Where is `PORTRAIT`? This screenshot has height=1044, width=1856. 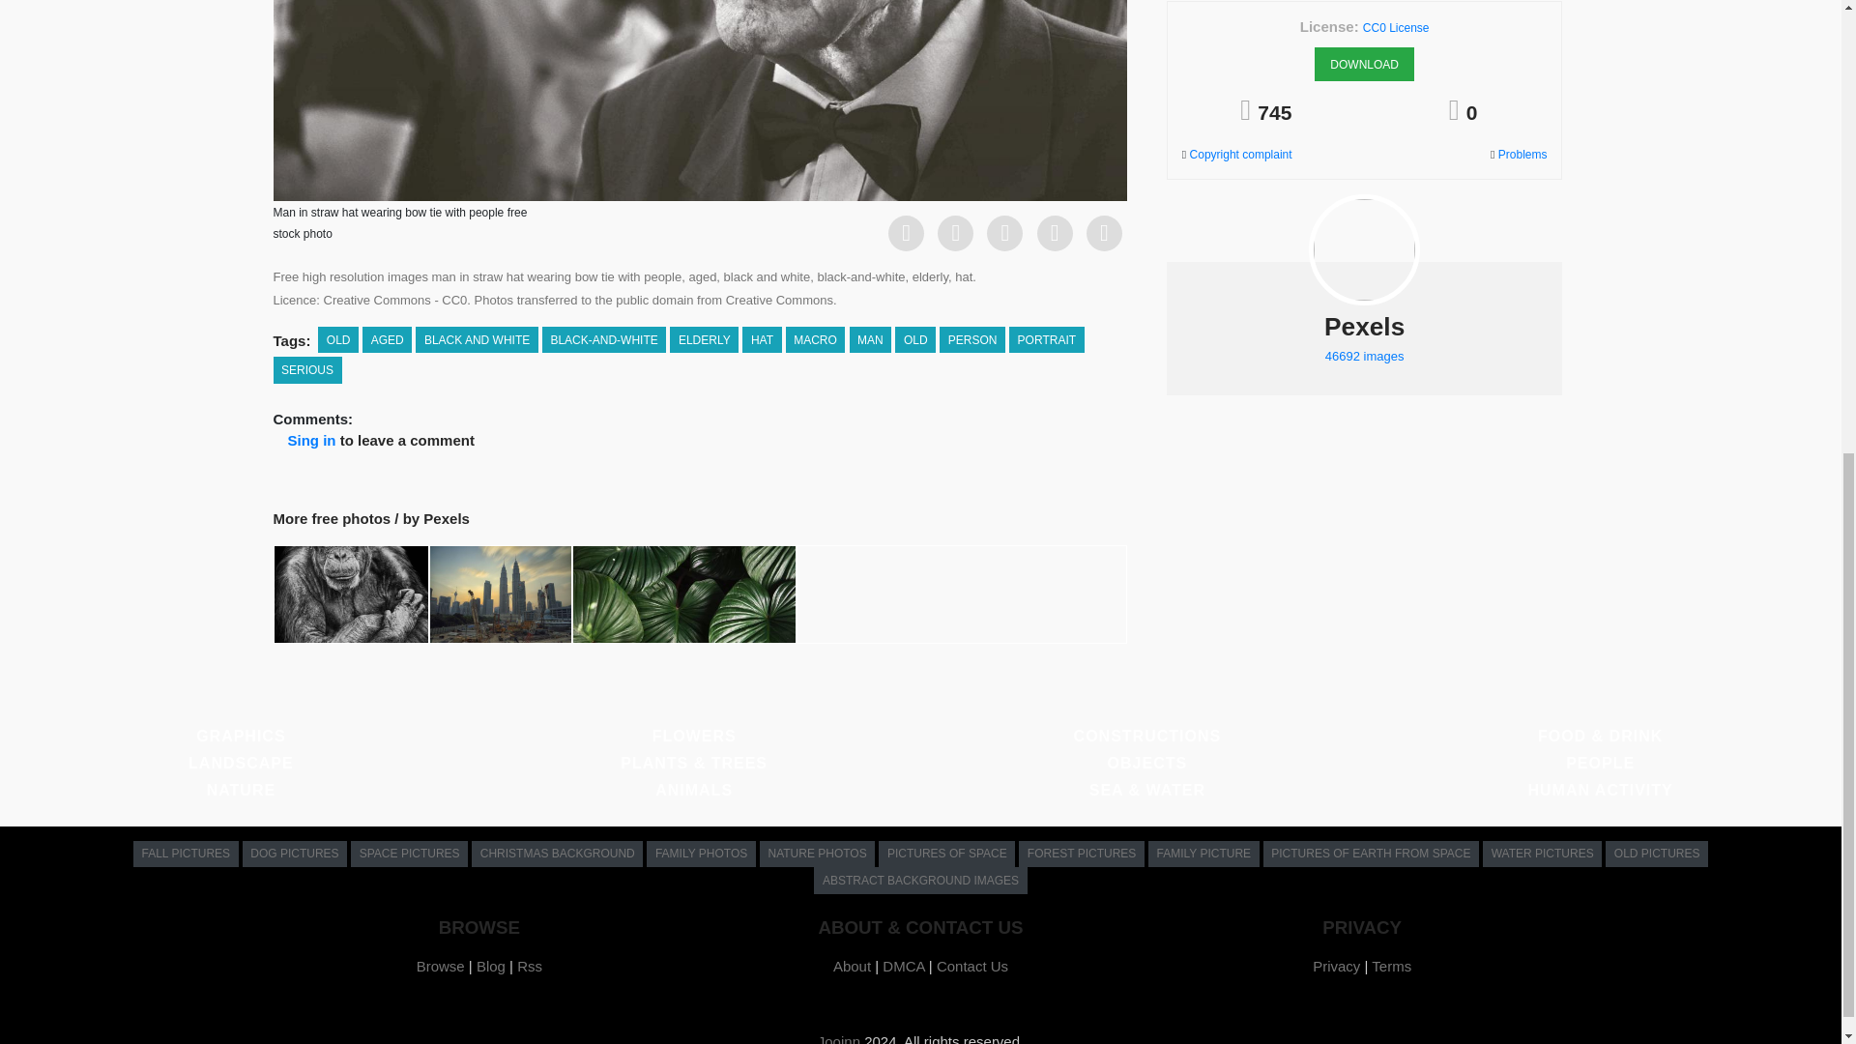 PORTRAIT is located at coordinates (1046, 340).